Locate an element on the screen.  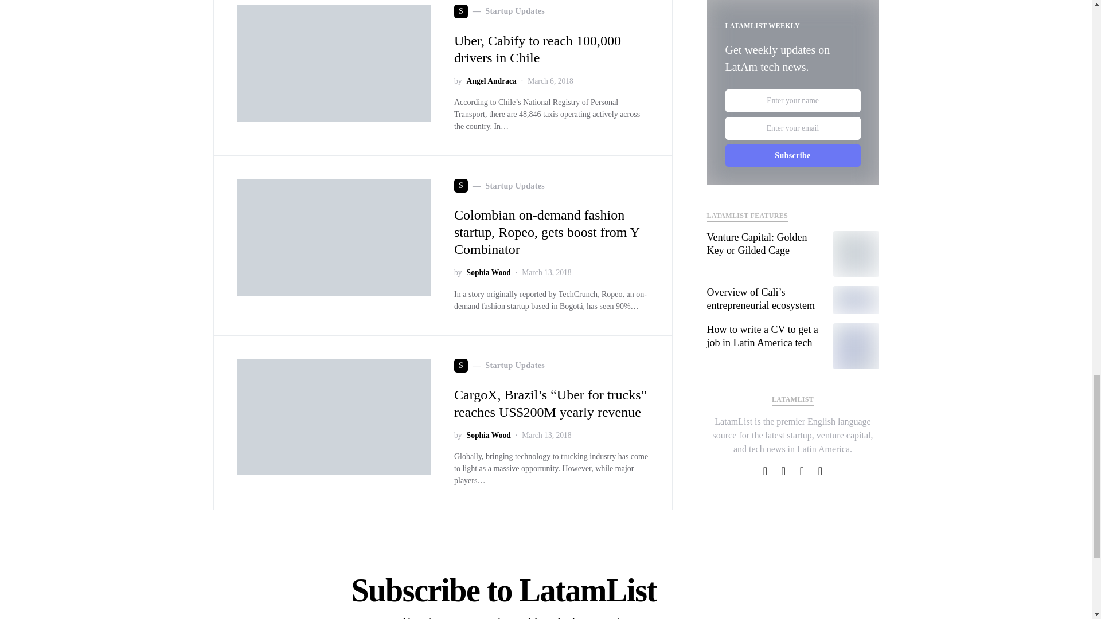
View all posts by Sophia Wood is located at coordinates (489, 436).